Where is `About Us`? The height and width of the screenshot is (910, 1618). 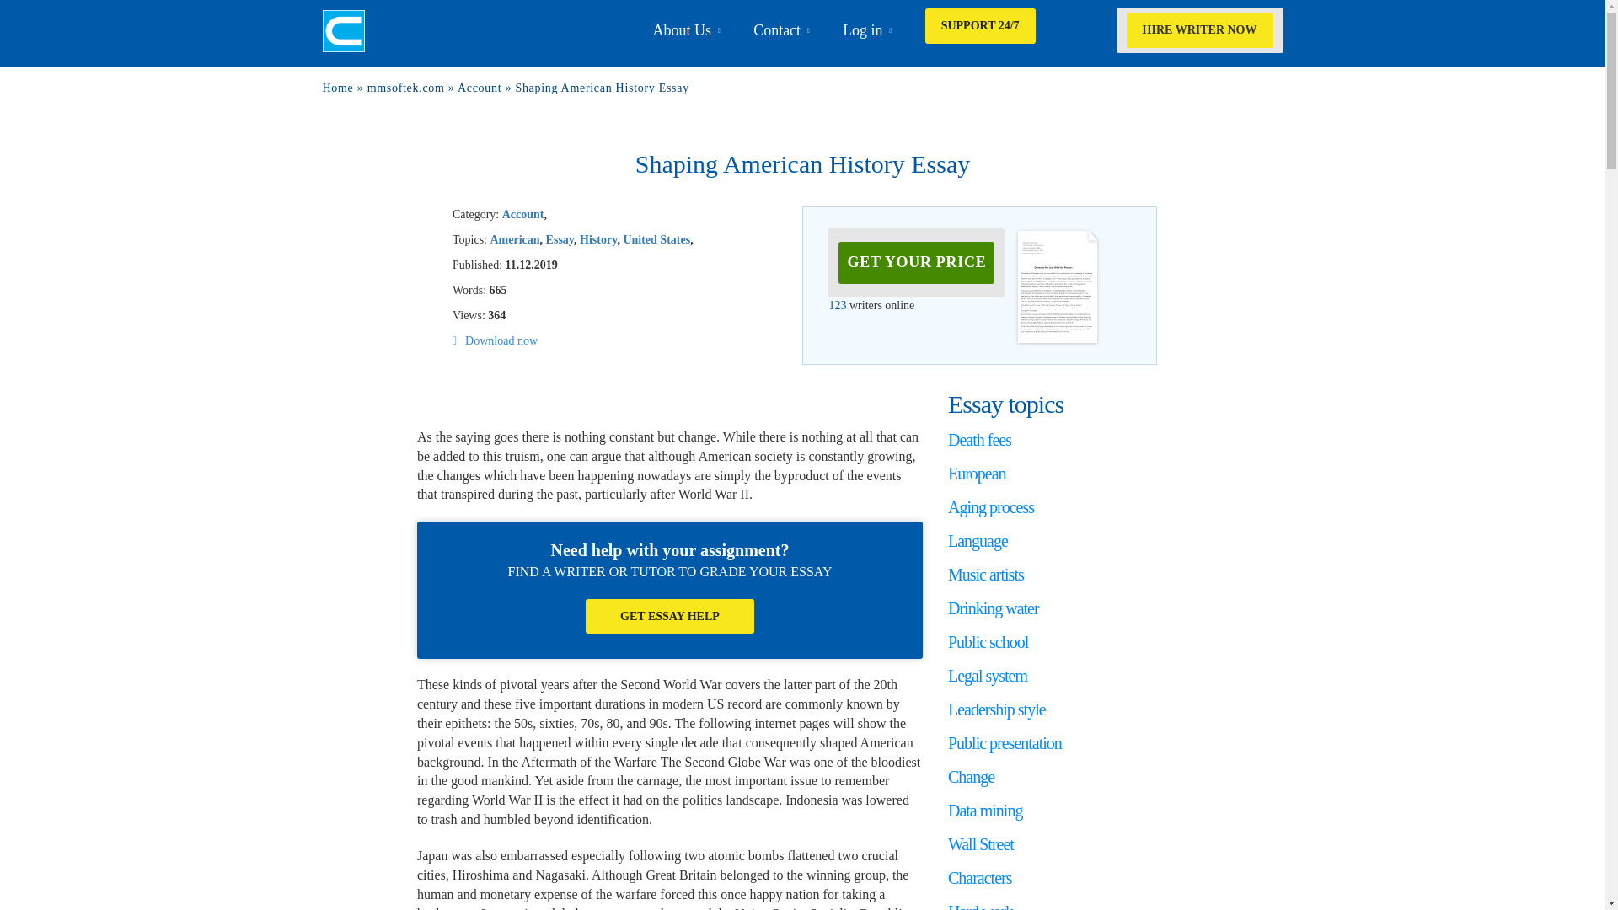 About Us is located at coordinates (683, 30).